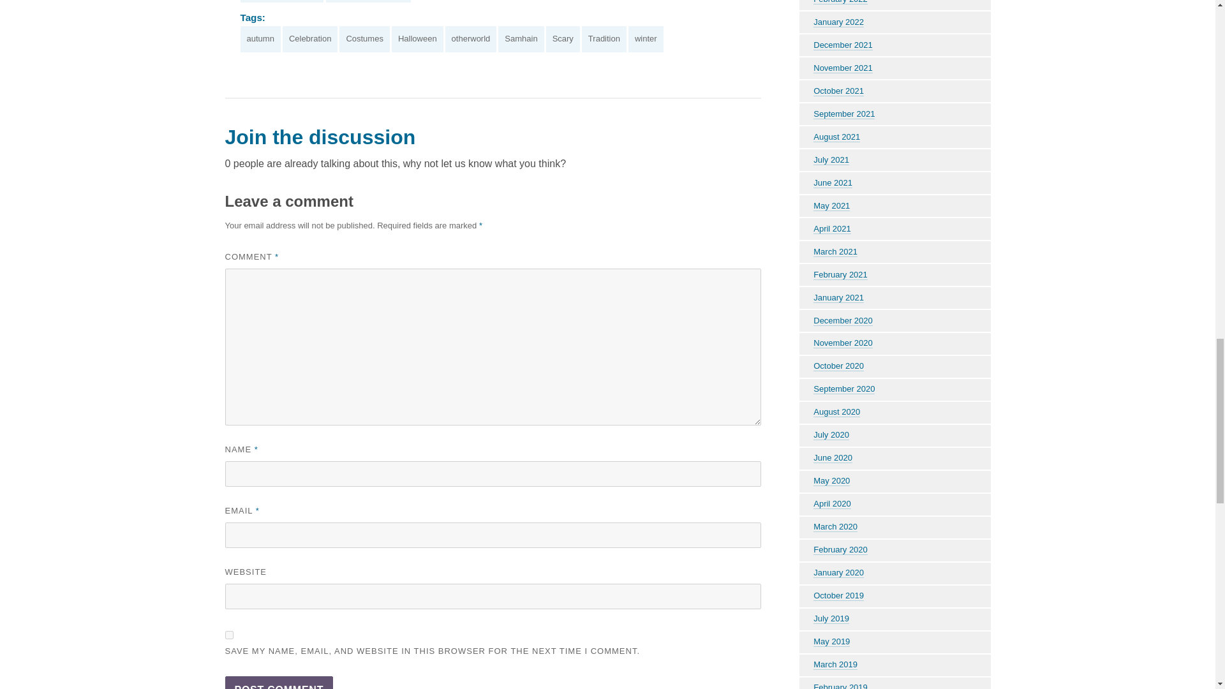 The image size is (1225, 689). I want to click on winter, so click(646, 40).